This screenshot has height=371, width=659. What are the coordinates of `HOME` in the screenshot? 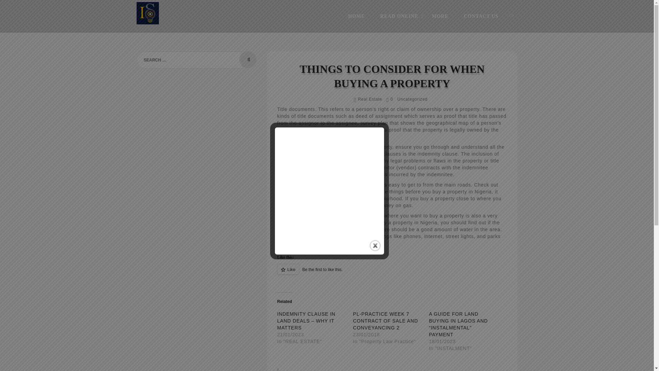 It's located at (356, 16).